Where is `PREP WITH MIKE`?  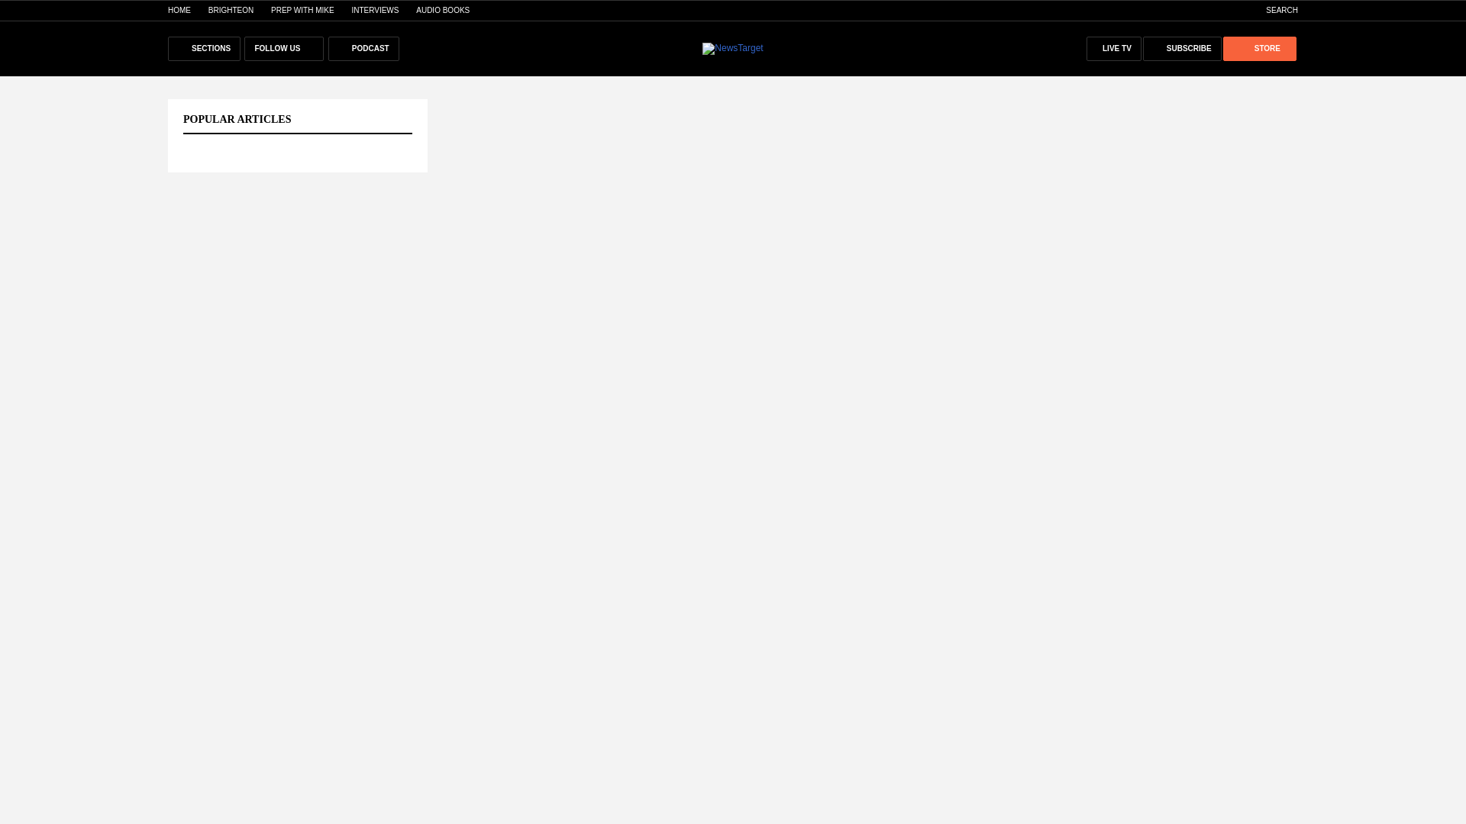
PREP WITH MIKE is located at coordinates (302, 10).